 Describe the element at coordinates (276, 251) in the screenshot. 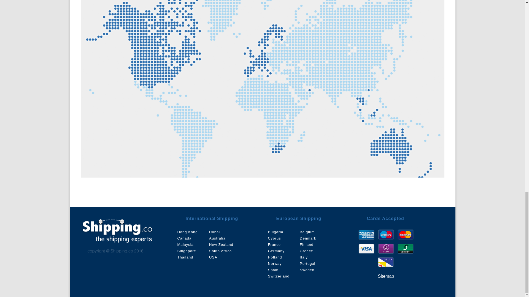

I see `Germany` at that location.